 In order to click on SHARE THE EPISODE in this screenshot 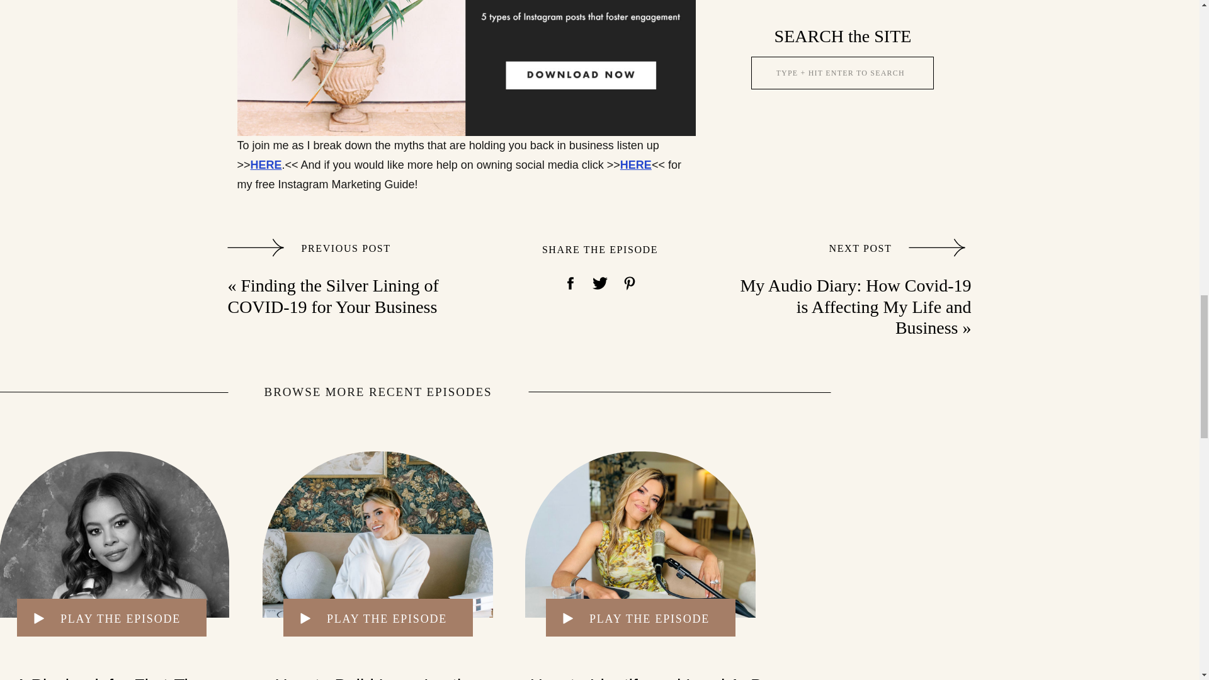, I will do `click(599, 249)`.